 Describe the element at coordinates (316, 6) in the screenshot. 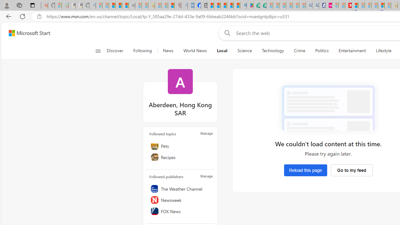

I see `Cheap Hotels - Save70.com - Sleeping` at that location.